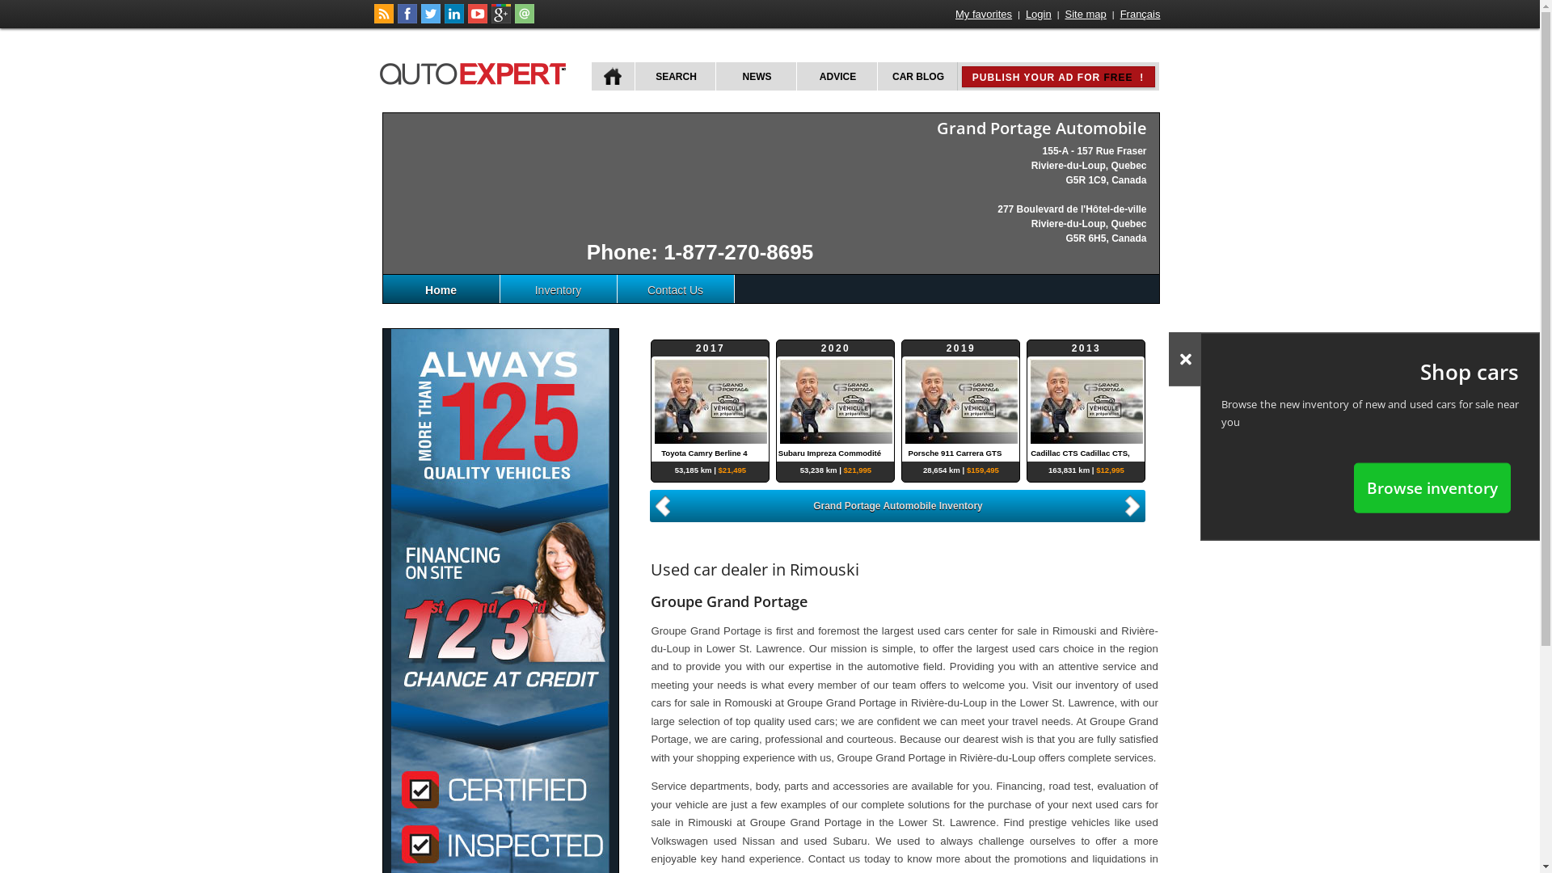  Describe the element at coordinates (917, 76) in the screenshot. I see `CAR BLOG` at that location.